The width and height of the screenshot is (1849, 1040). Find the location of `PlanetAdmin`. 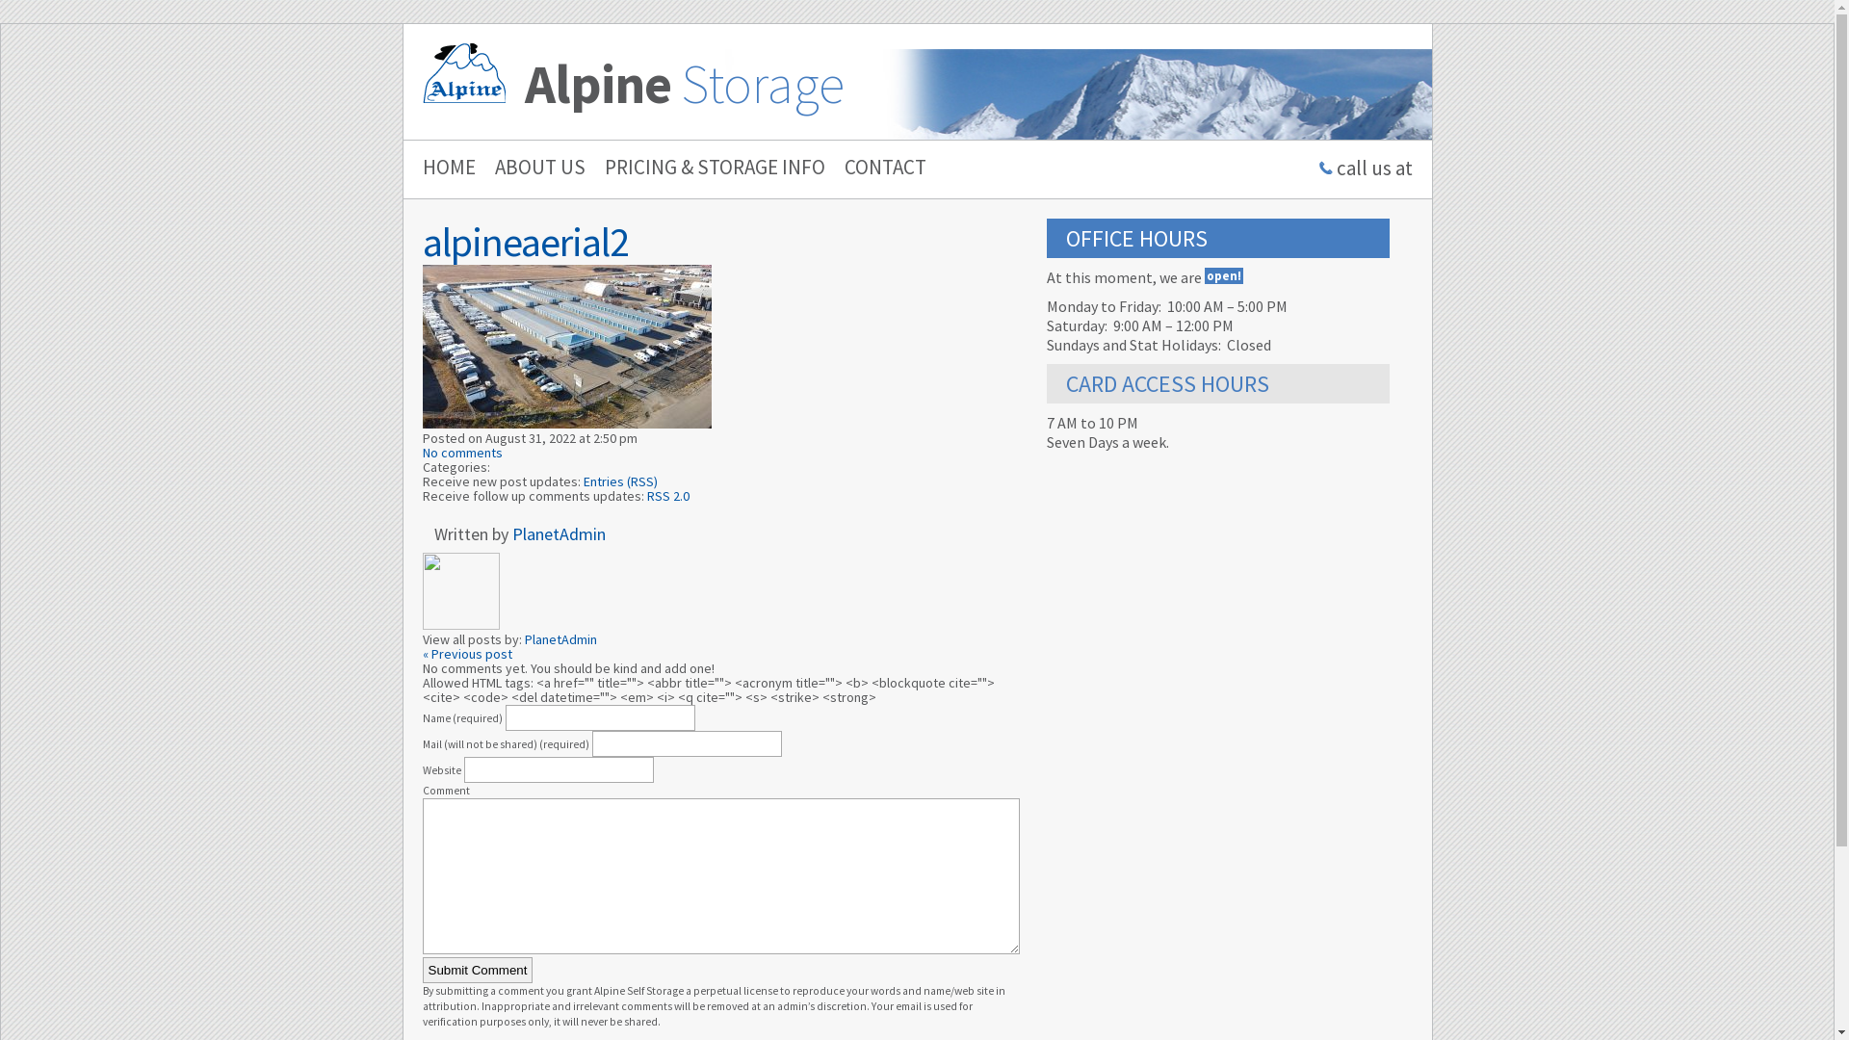

PlanetAdmin is located at coordinates (559, 533).